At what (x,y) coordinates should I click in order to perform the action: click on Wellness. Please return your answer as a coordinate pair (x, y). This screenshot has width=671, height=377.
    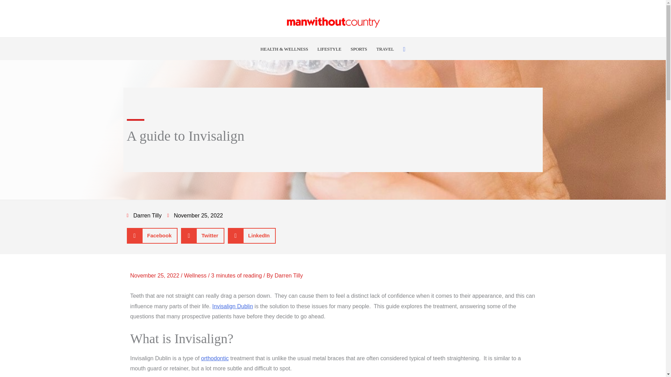
    Looking at the image, I should click on (195, 275).